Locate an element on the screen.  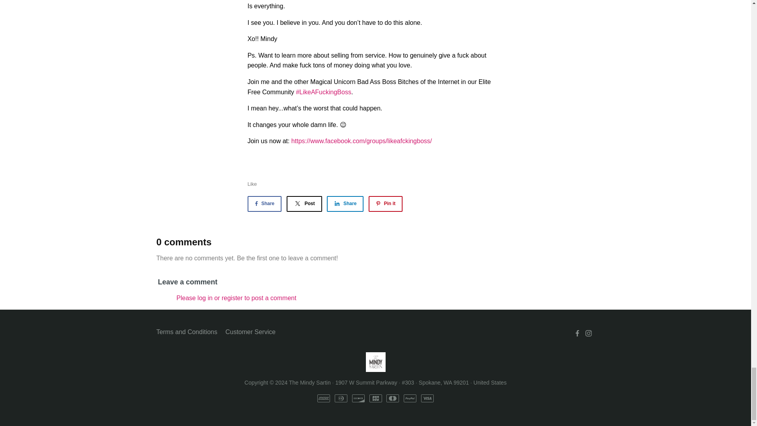
Please log in or register to post a comment is located at coordinates (237, 298).